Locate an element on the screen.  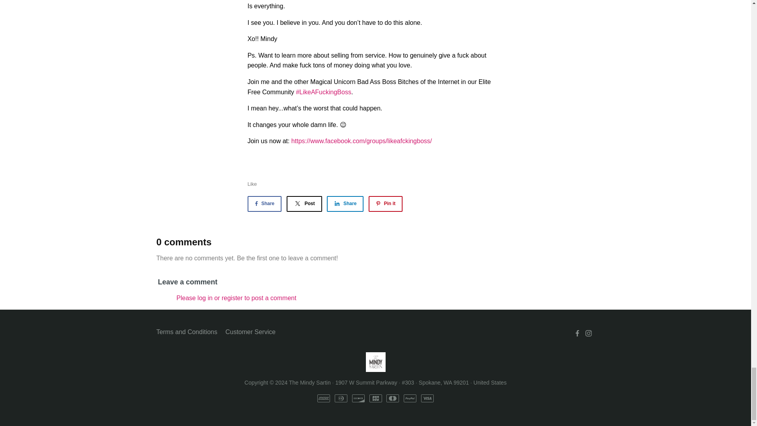
Please log in or register to post a comment is located at coordinates (237, 298).